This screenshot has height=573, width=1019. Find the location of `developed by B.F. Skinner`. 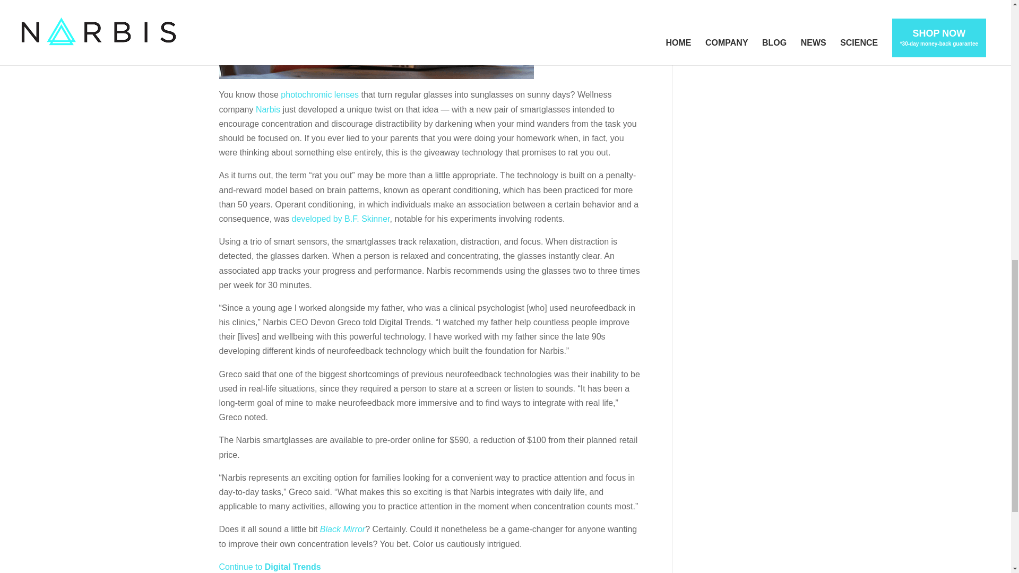

developed by B.F. Skinner is located at coordinates (340, 219).